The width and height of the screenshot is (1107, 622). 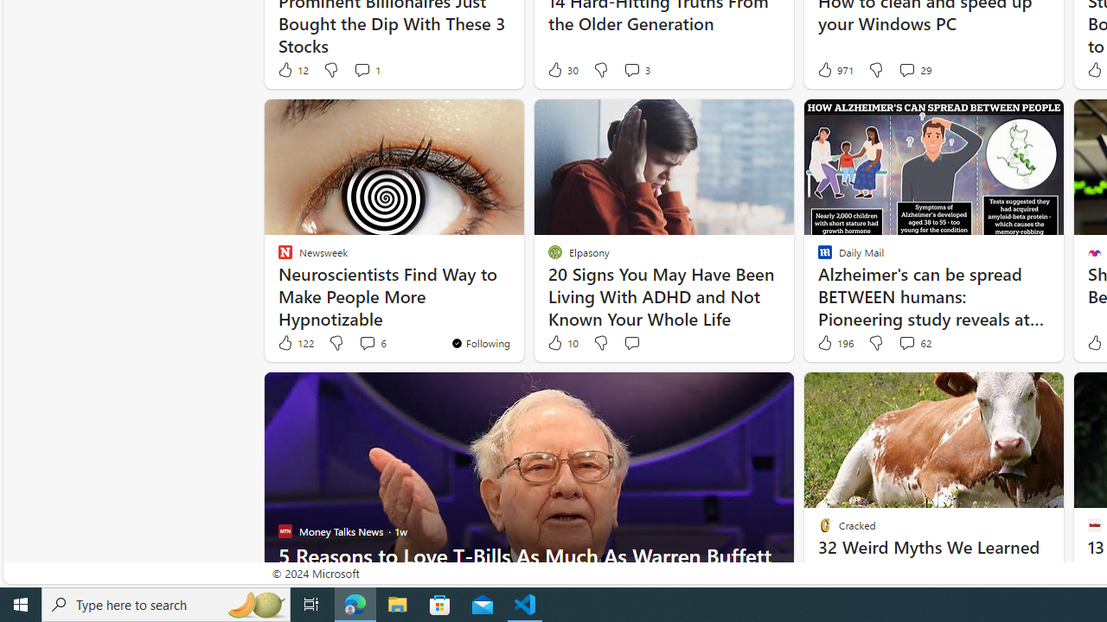 What do you see at coordinates (834, 69) in the screenshot?
I see `971 Like` at bounding box center [834, 69].